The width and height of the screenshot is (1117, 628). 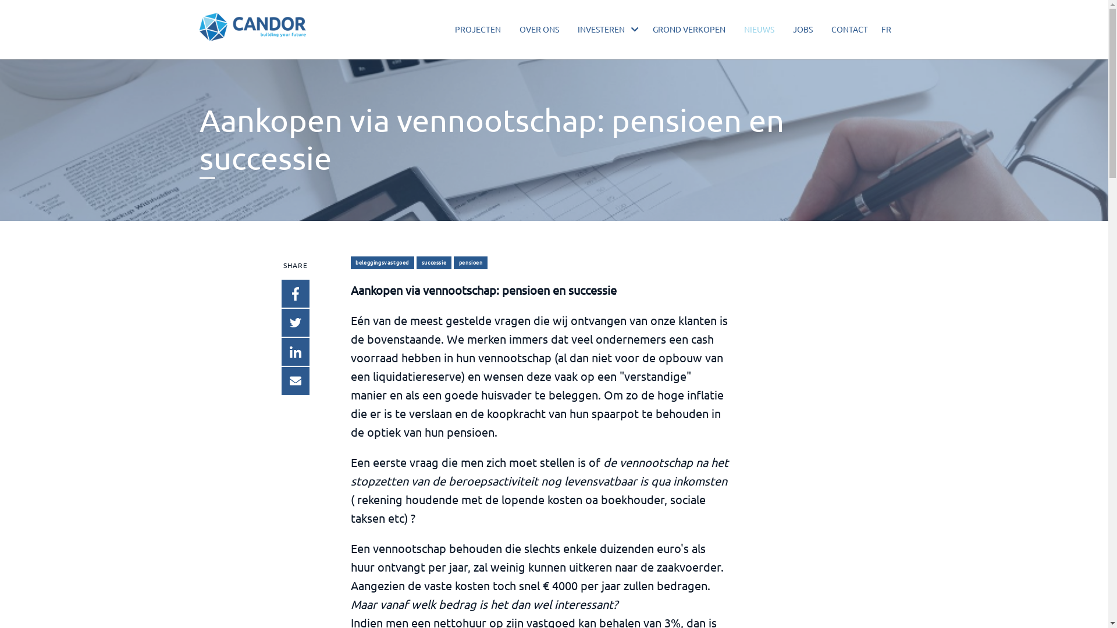 I want to click on OVER ONS, so click(x=539, y=29).